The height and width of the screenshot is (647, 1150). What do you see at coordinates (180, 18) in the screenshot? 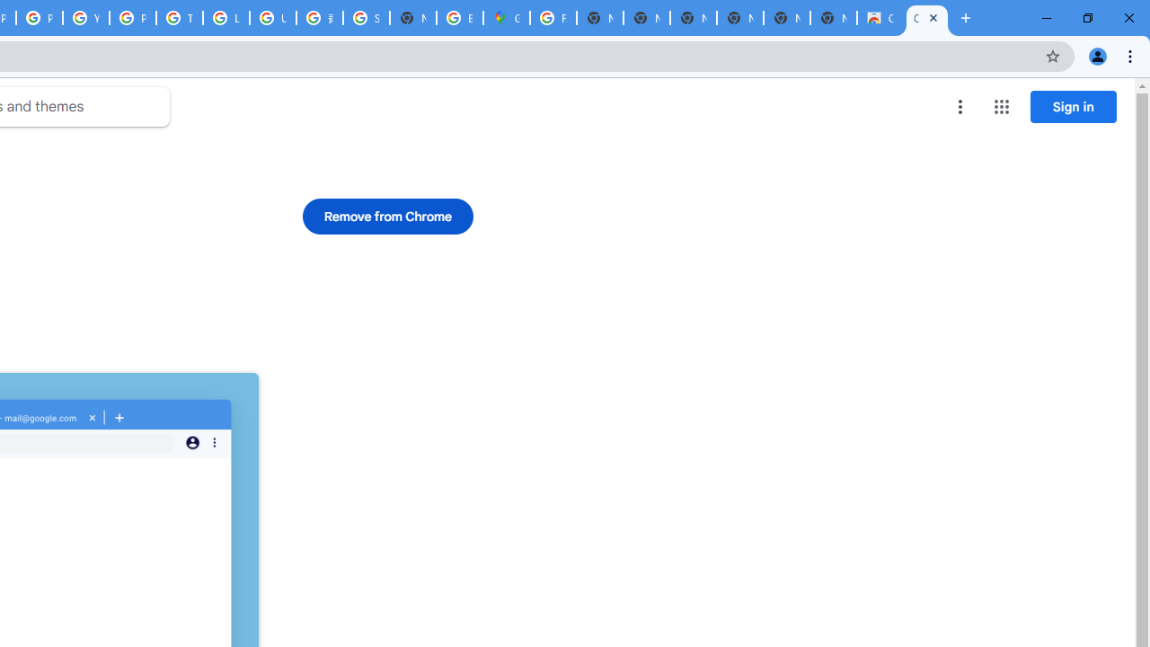
I see `Tips & tricks for Chrome - Google Chrome Help` at bounding box center [180, 18].